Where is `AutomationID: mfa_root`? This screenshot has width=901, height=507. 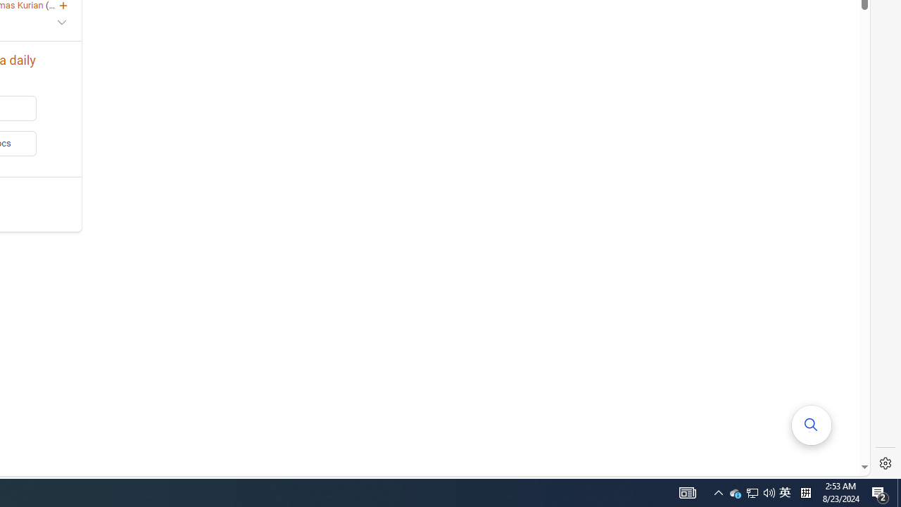
AutomationID: mfa_root is located at coordinates (812, 425).